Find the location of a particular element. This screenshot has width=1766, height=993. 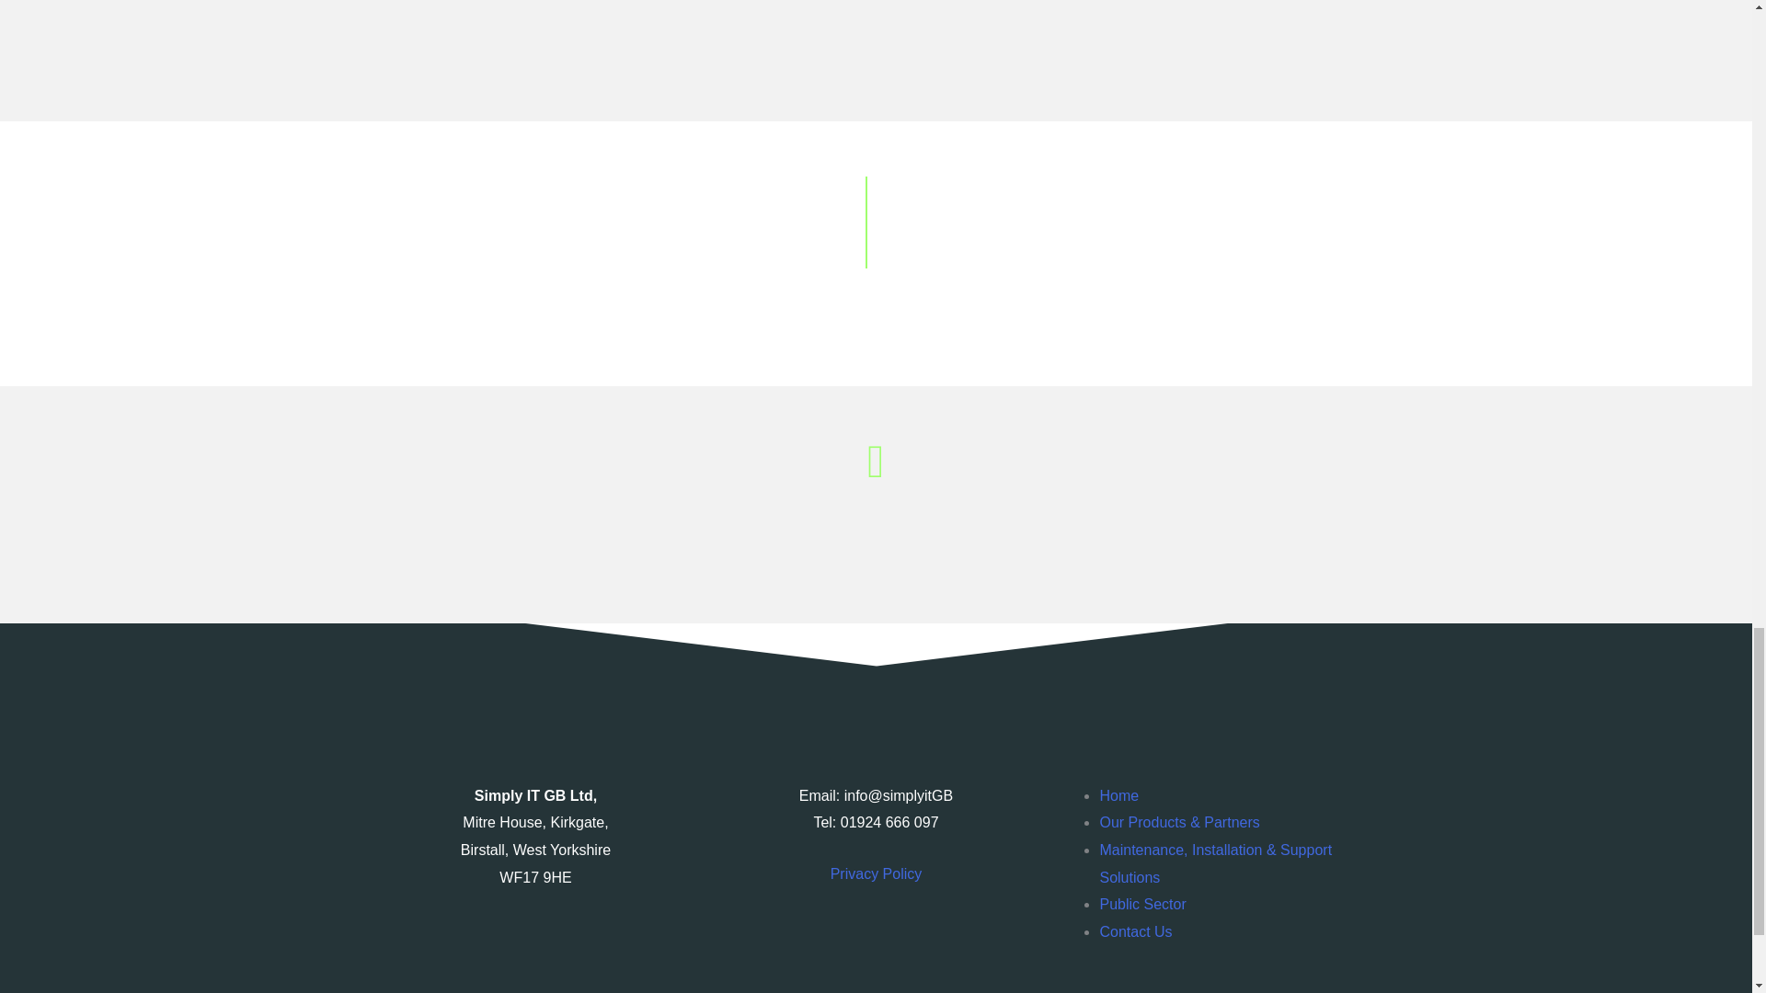

Public Sector is located at coordinates (1141, 905).